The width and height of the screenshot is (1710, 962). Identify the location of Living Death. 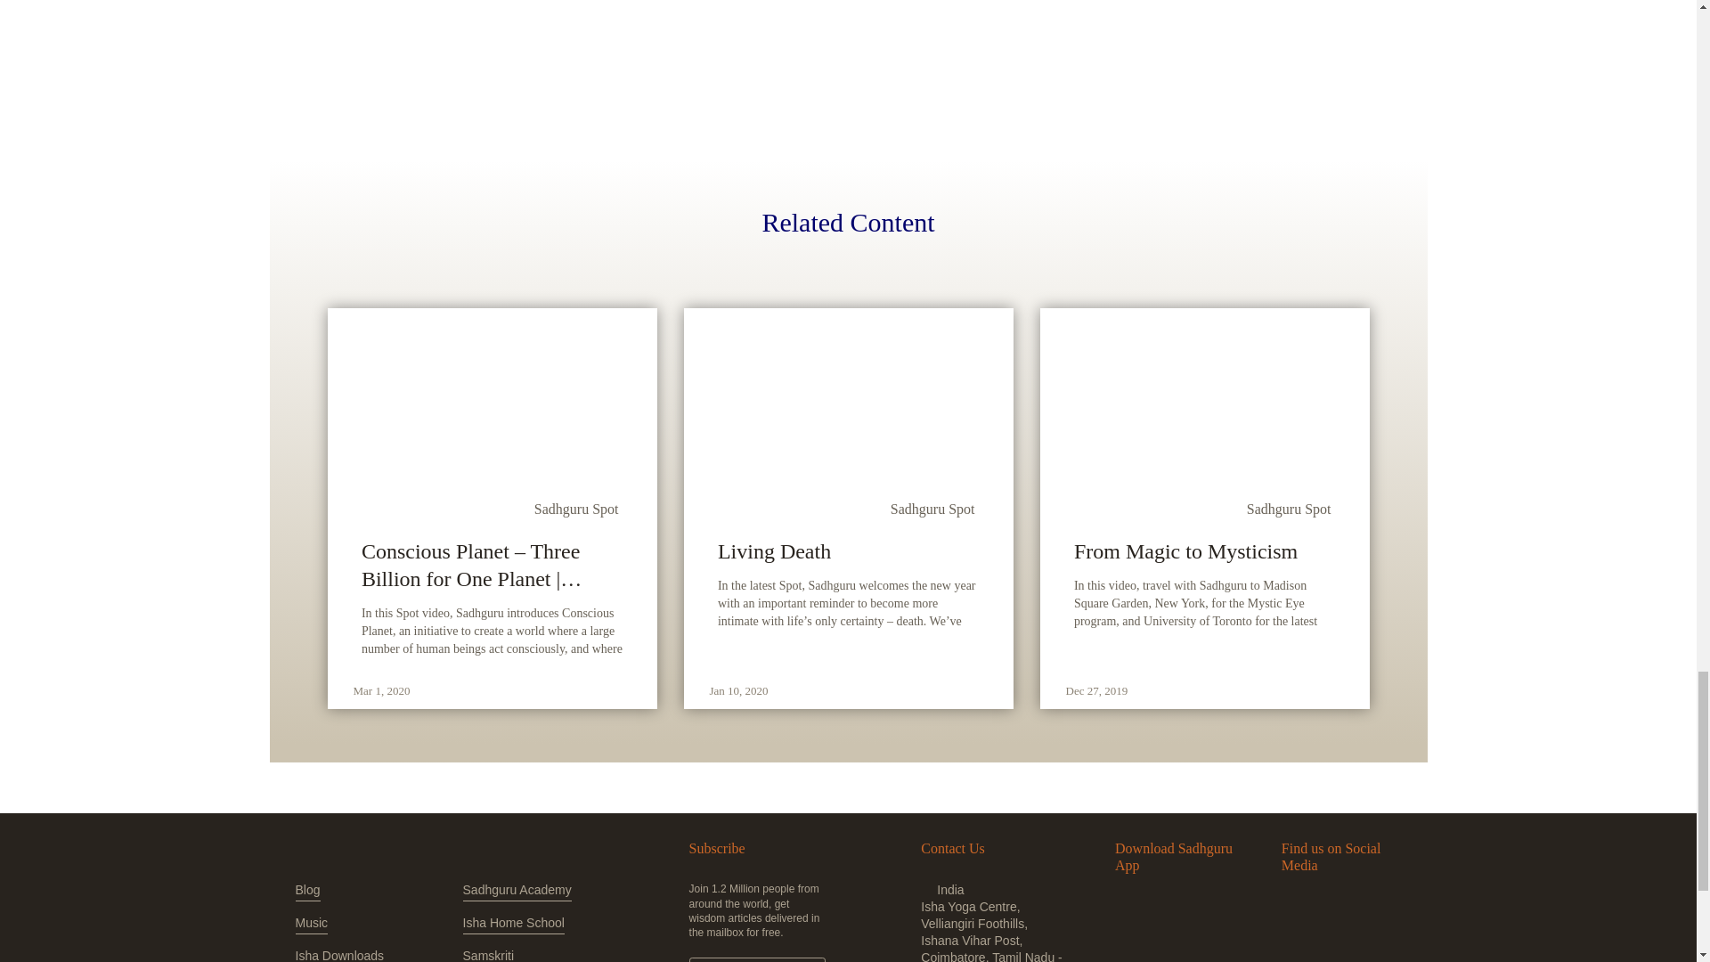
(848, 551).